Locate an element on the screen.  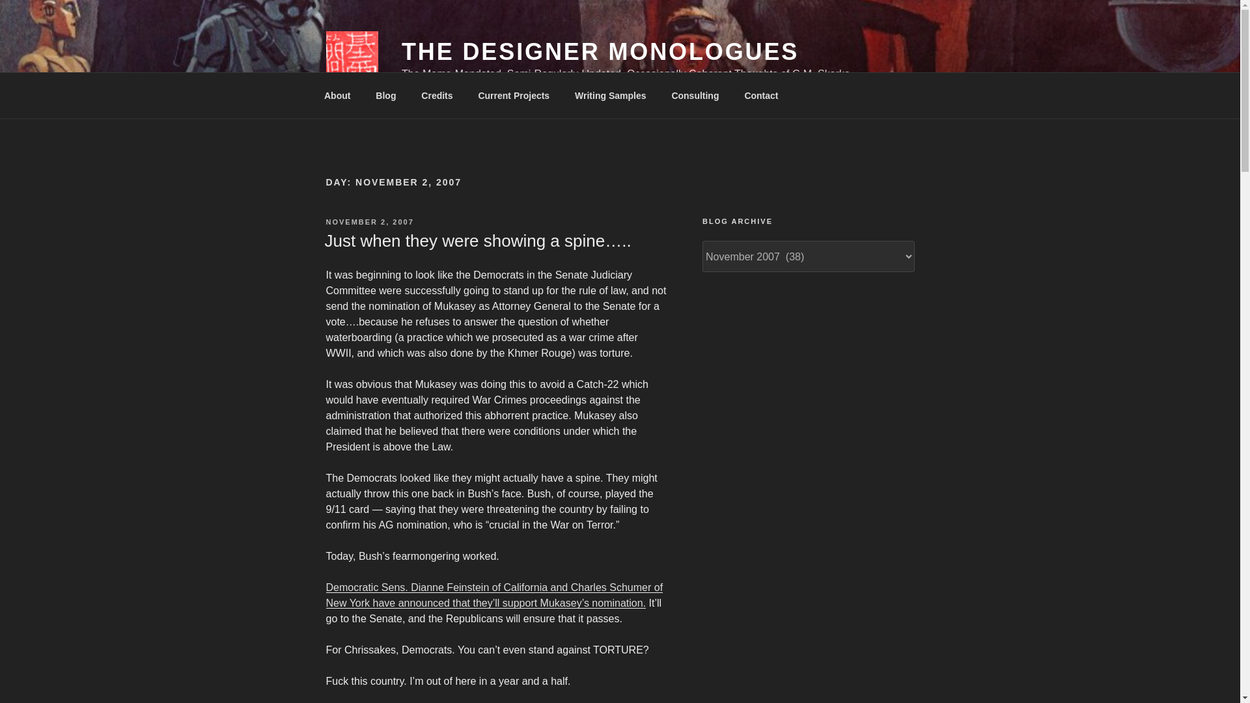
Consulting is located at coordinates (695, 95).